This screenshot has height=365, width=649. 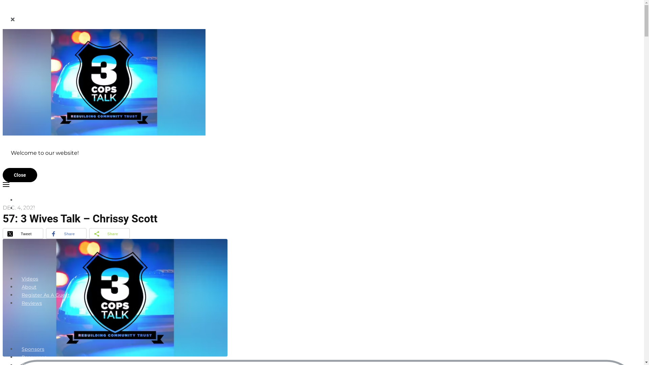 What do you see at coordinates (46, 295) in the screenshot?
I see `Register As A Guest` at bounding box center [46, 295].